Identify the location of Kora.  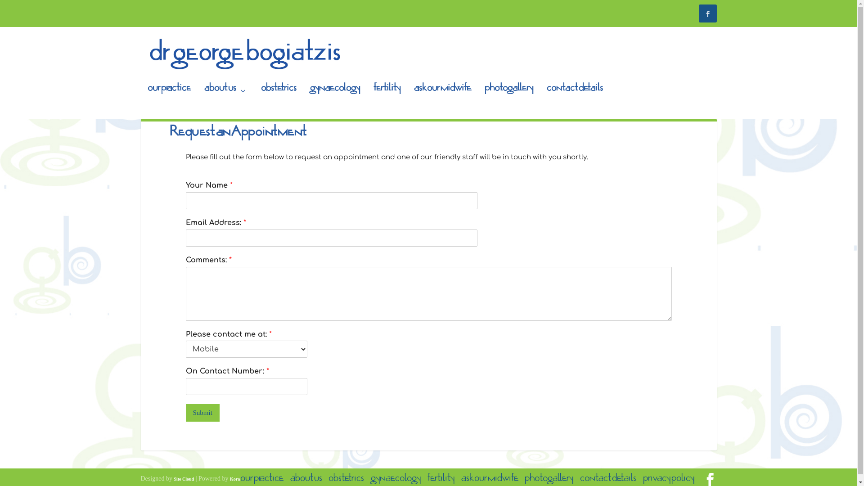
(235, 479).